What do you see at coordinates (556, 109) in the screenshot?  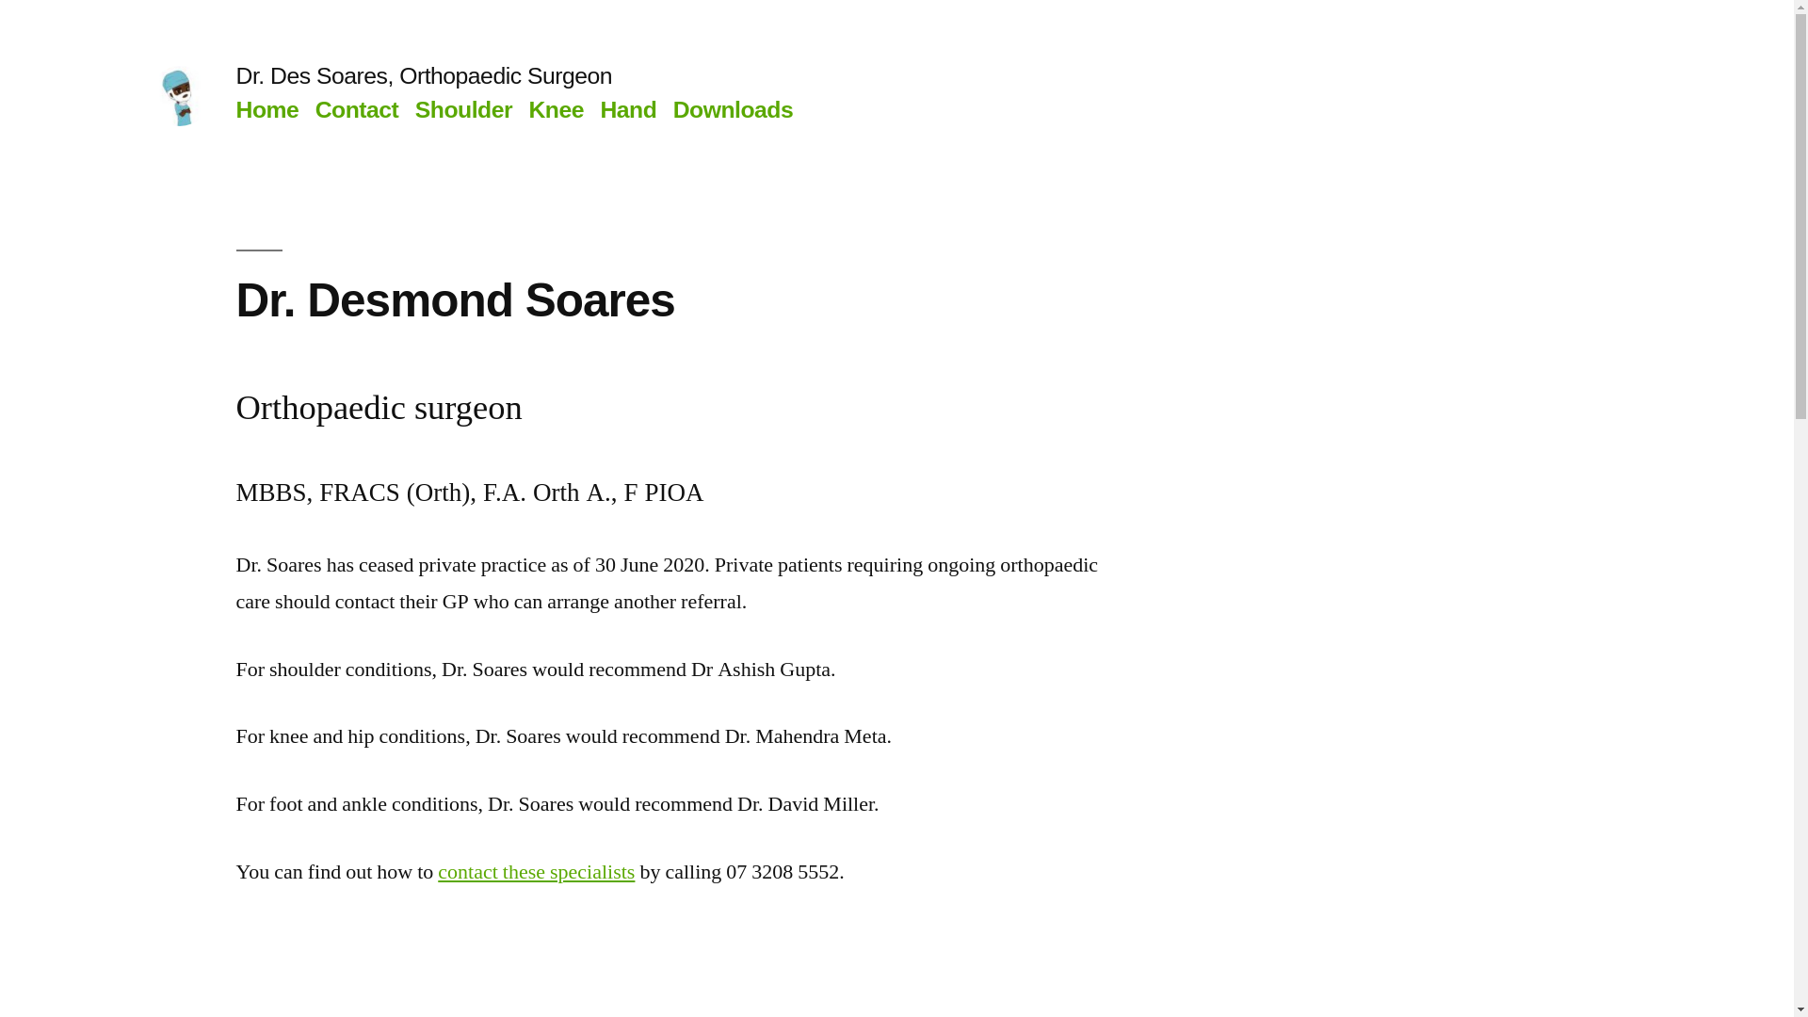 I see `Knee` at bounding box center [556, 109].